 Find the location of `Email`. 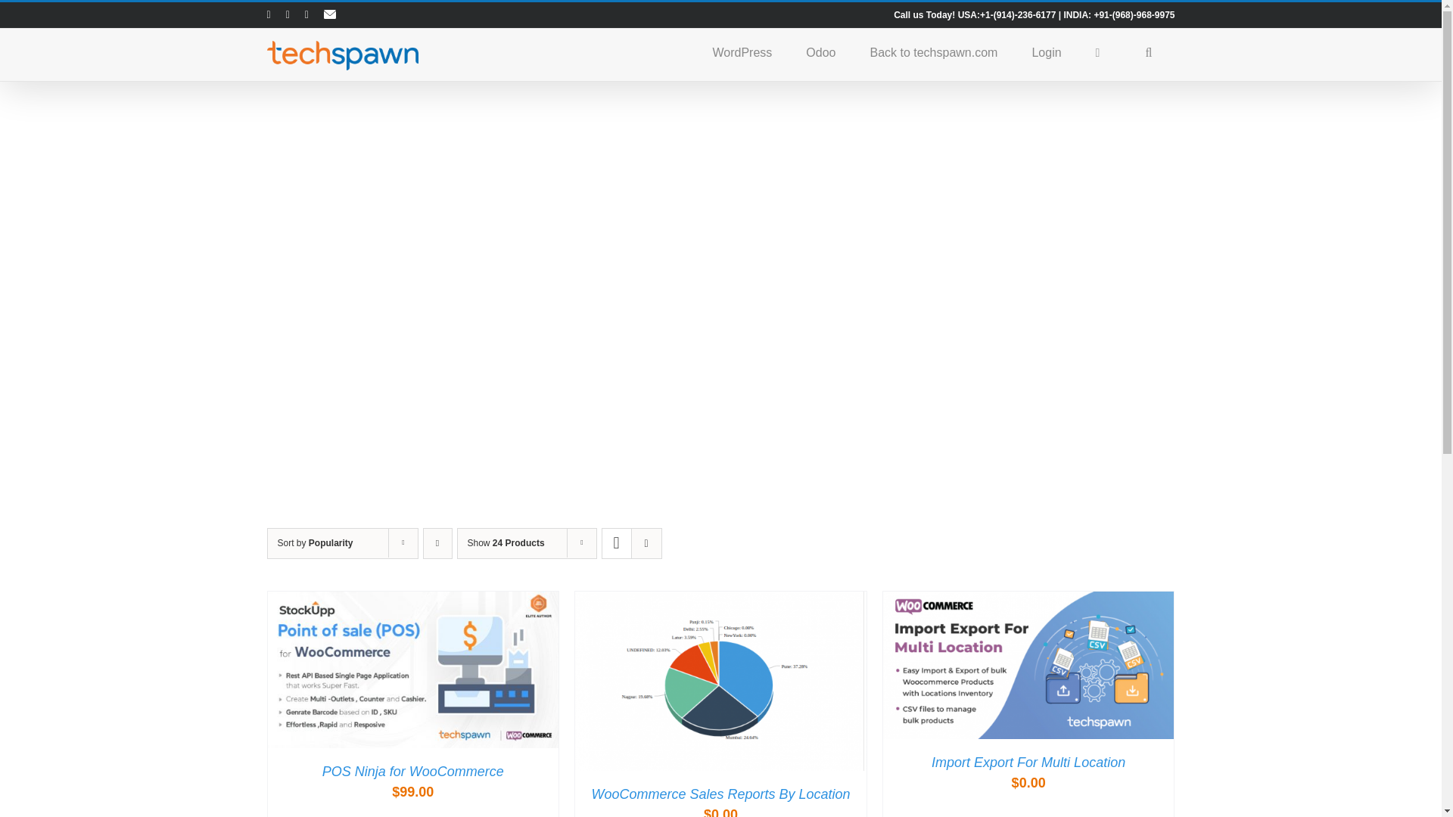

Email is located at coordinates (330, 15).